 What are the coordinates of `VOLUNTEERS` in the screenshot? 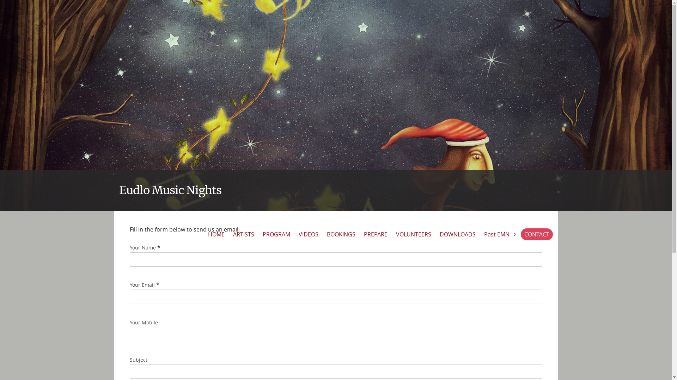 It's located at (413, 234).